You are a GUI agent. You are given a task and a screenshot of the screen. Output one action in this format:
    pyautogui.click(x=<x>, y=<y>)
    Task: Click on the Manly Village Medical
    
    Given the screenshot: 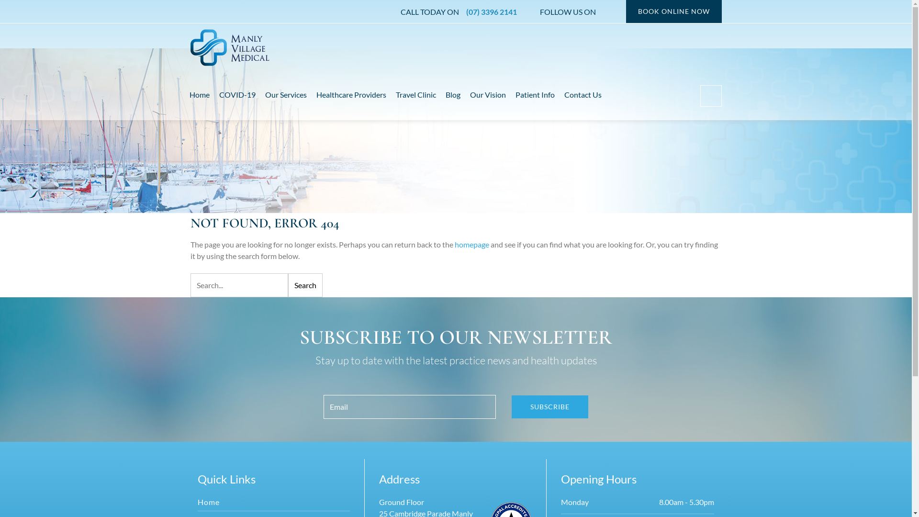 What is the action you would take?
    pyautogui.click(x=230, y=48)
    